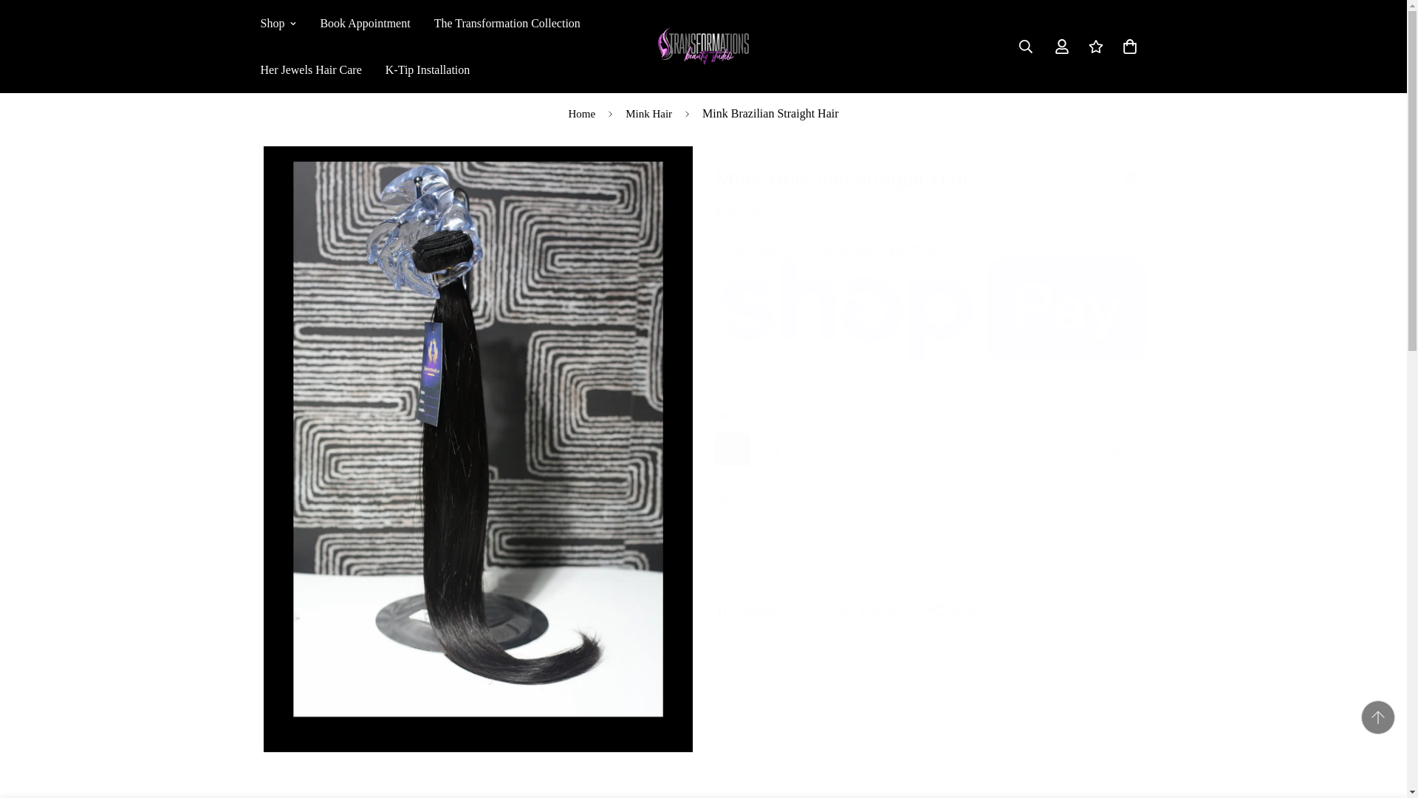 Image resolution: width=1418 pixels, height=798 pixels. Describe the element at coordinates (428, 69) in the screenshot. I see `K-Tip Installation` at that location.